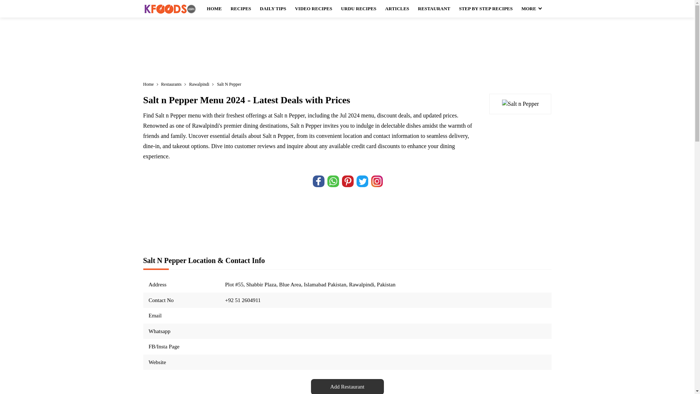 Image resolution: width=700 pixels, height=394 pixels. Describe the element at coordinates (347, 386) in the screenshot. I see `Add Restaurant` at that location.